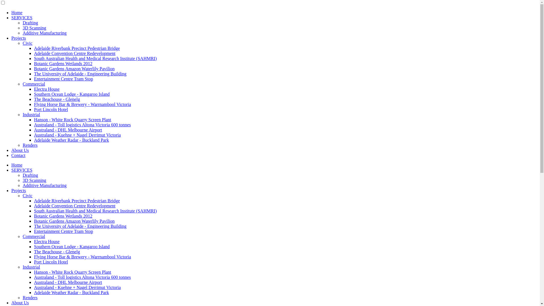 The height and width of the screenshot is (306, 544). What do you see at coordinates (73, 272) in the screenshot?
I see `Hanson - White Rock Quarry Screen Plant` at bounding box center [73, 272].